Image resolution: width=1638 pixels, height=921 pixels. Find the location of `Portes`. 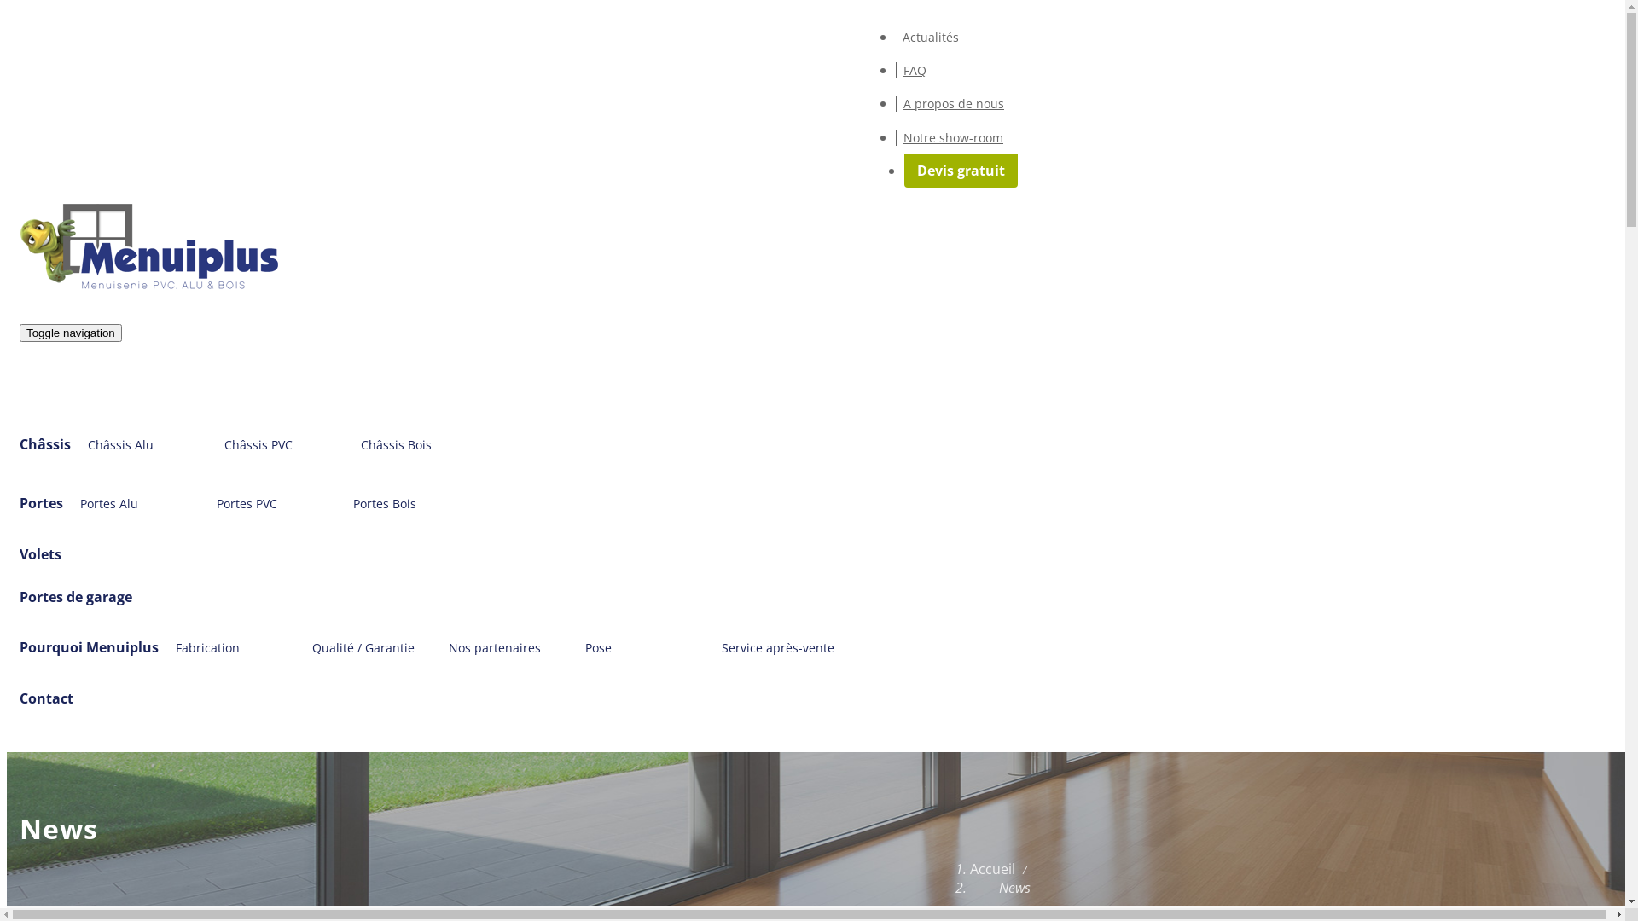

Portes is located at coordinates (41, 503).